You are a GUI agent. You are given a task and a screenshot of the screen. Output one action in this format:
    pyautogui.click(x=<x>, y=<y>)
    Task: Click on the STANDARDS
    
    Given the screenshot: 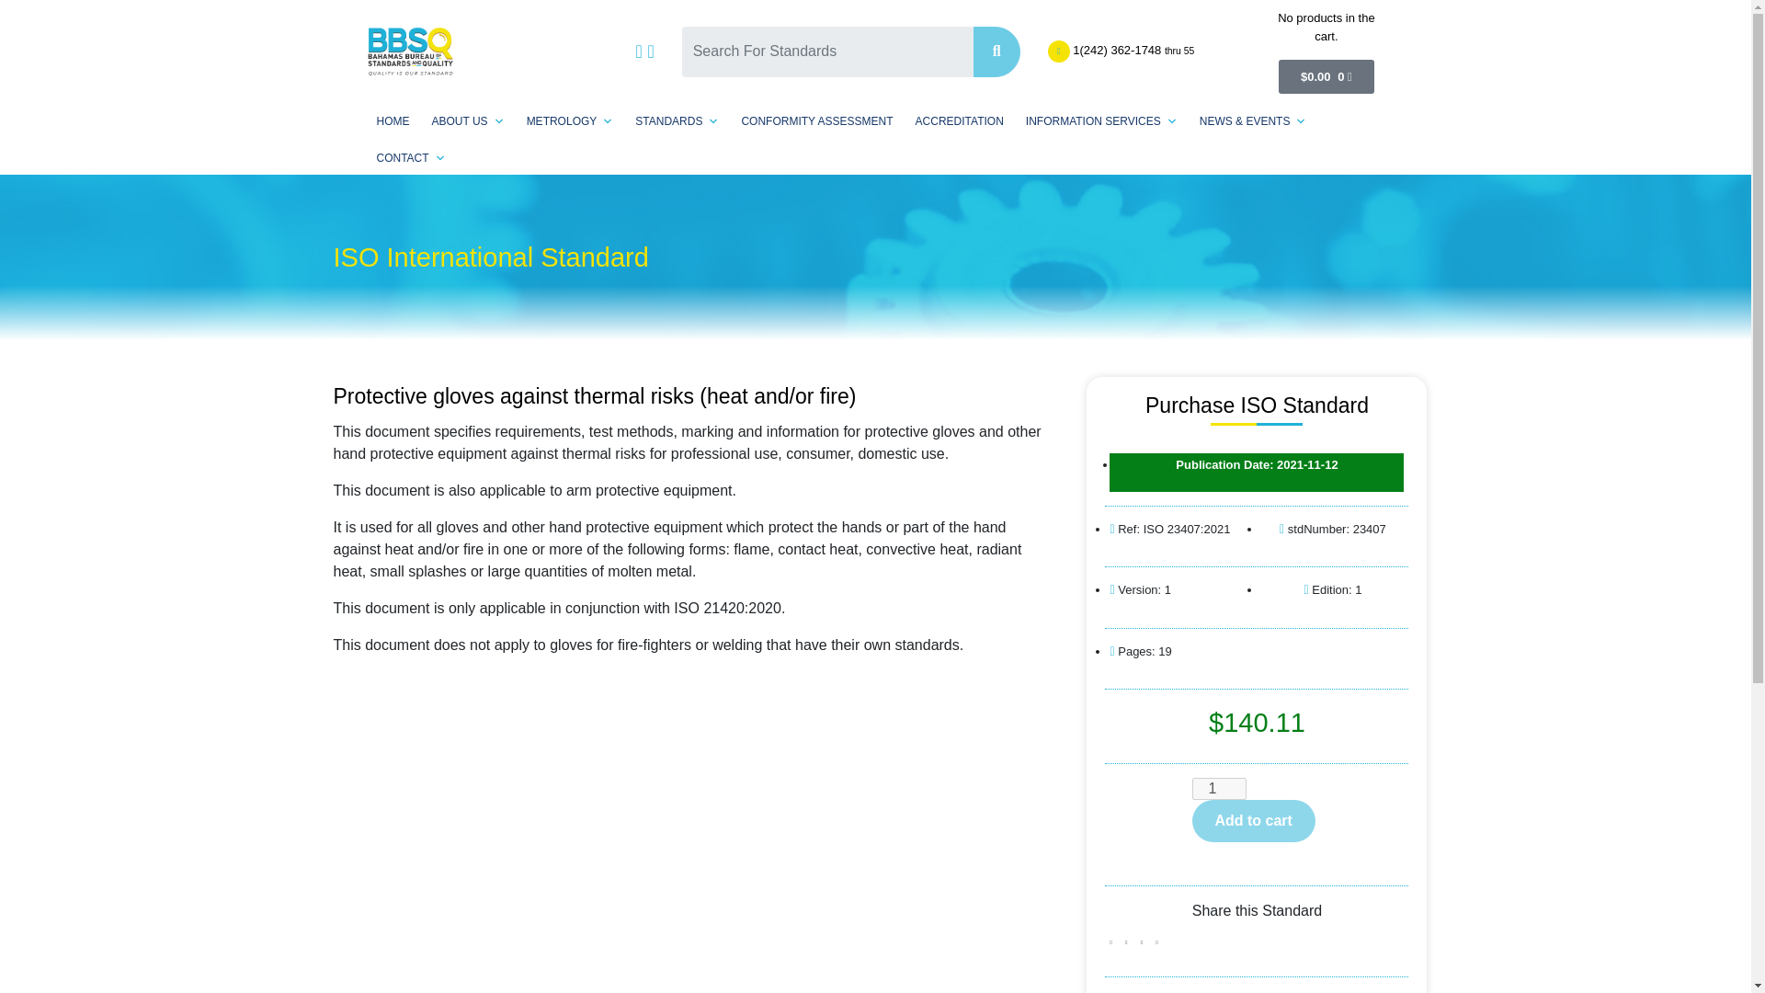 What is the action you would take?
    pyautogui.click(x=677, y=121)
    